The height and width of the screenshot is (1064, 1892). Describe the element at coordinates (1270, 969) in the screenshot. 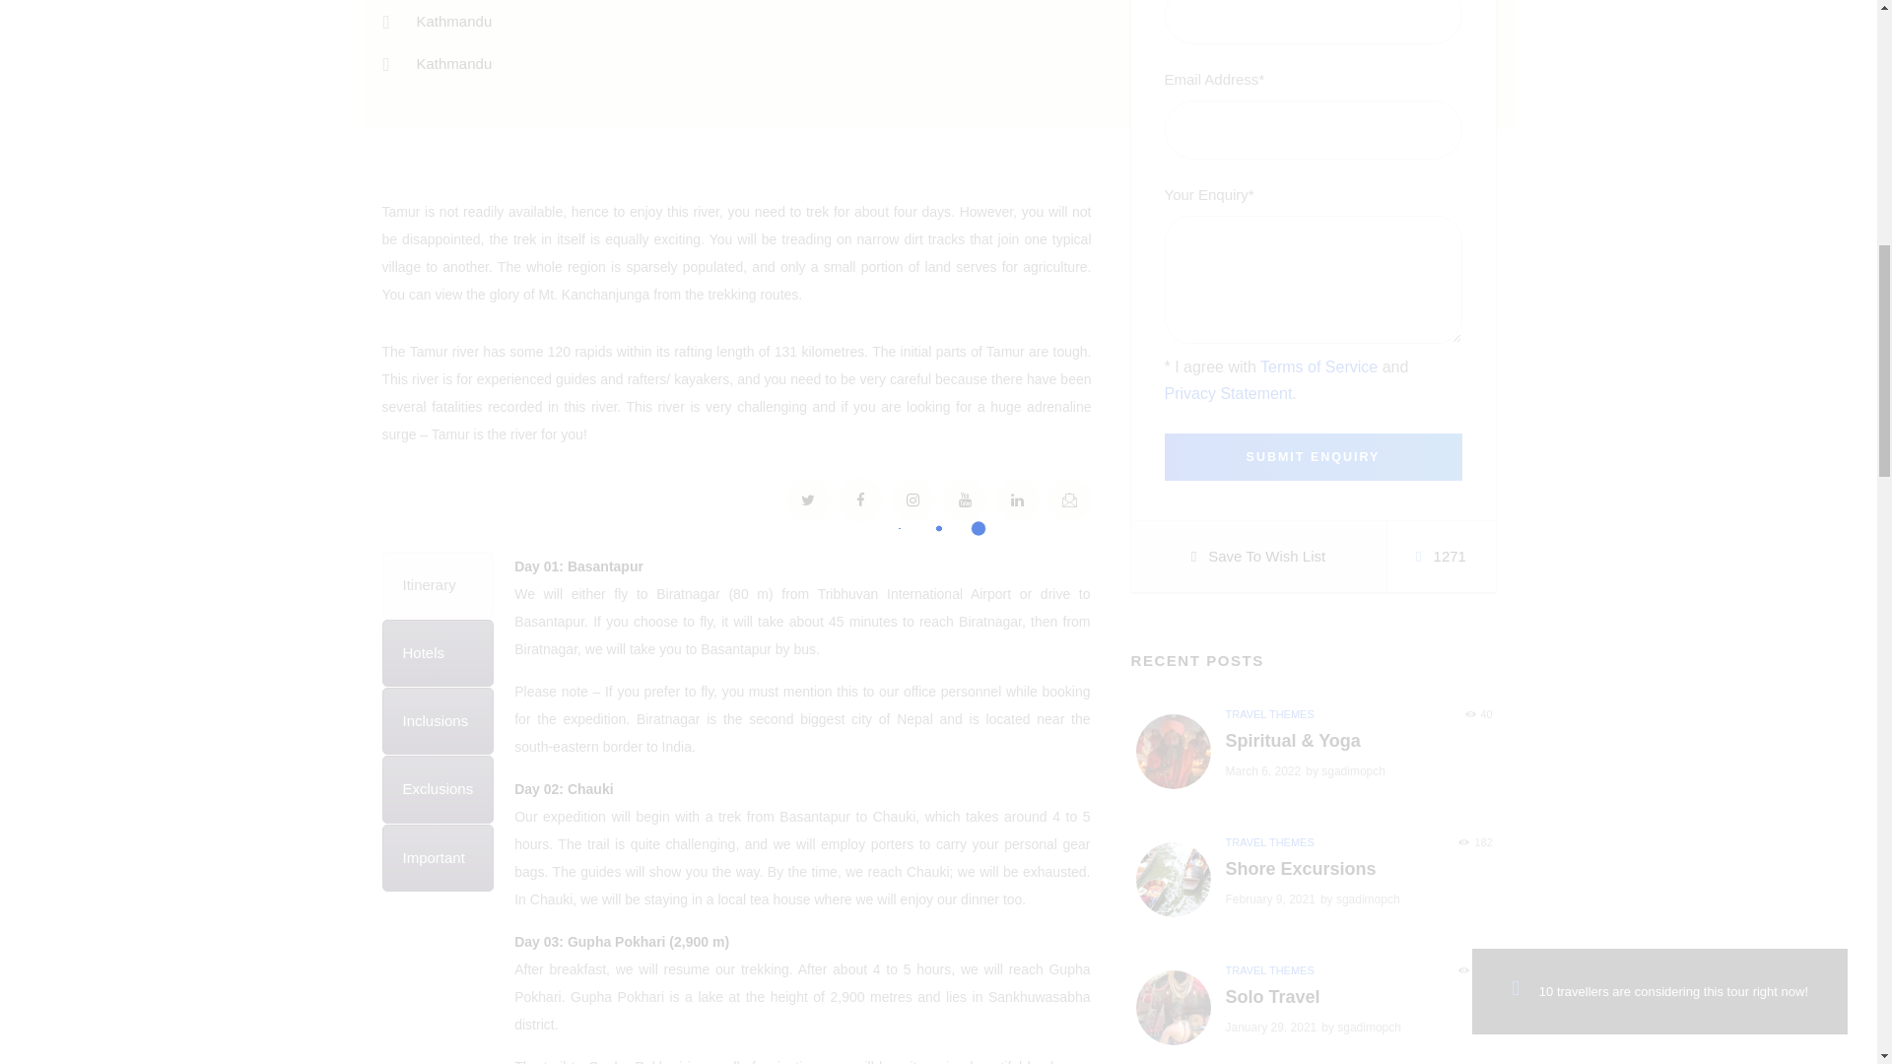

I see `View all posts in Travel Themes` at that location.